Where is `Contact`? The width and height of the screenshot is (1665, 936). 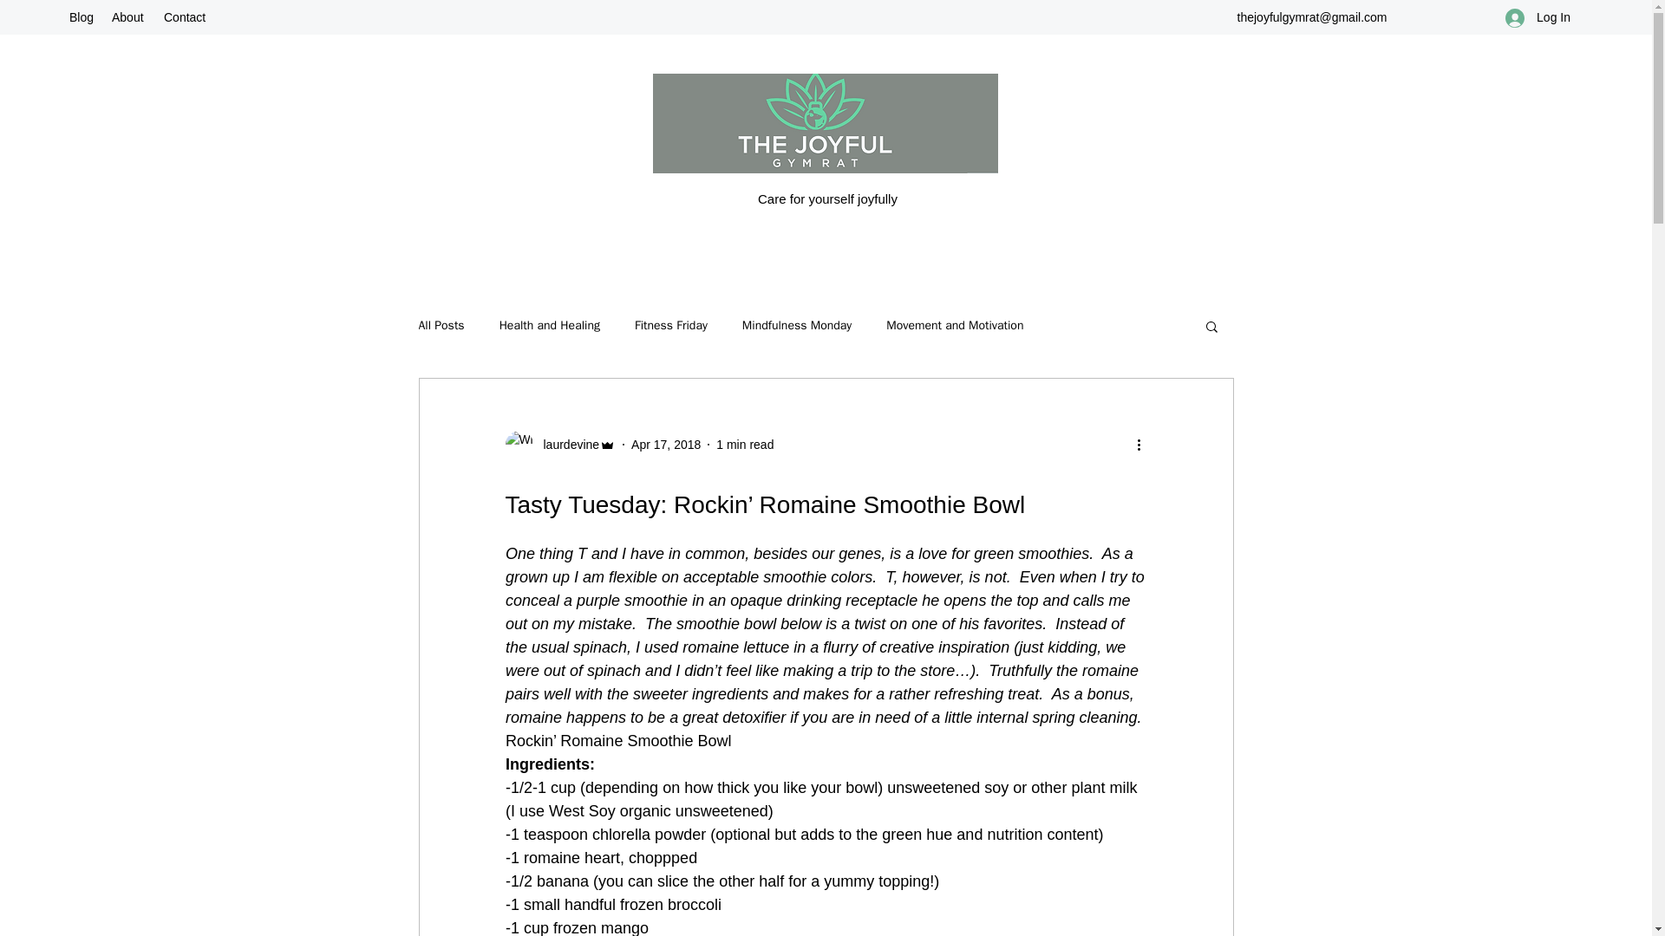 Contact is located at coordinates (186, 17).